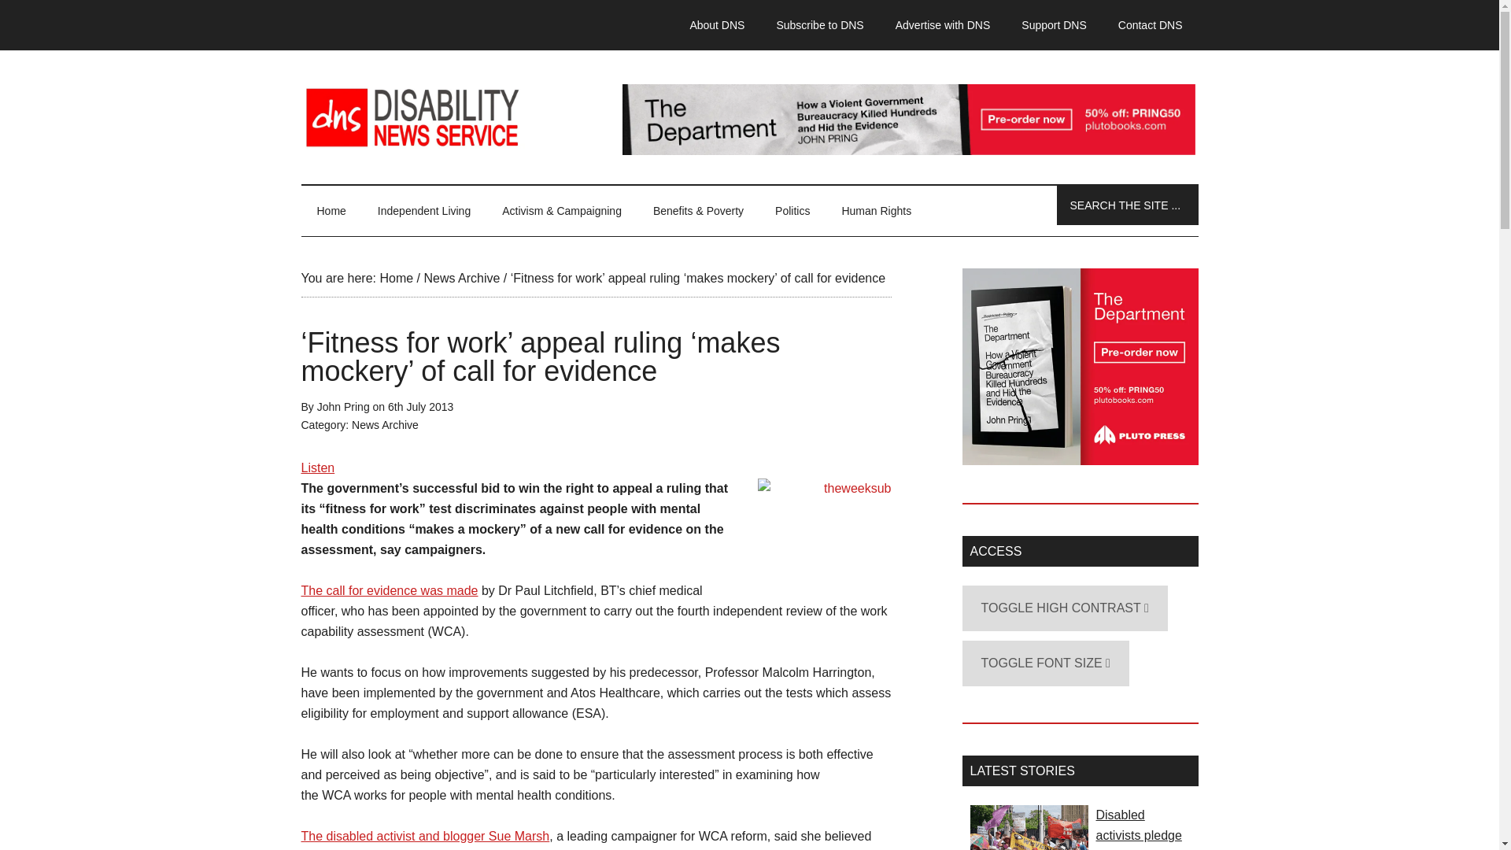 This screenshot has height=850, width=1511. Describe the element at coordinates (331, 211) in the screenshot. I see `Home` at that location.